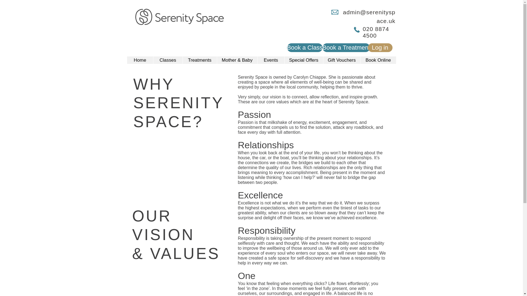 This screenshot has width=527, height=296. Describe the element at coordinates (305, 48) in the screenshot. I see `Book a Class` at that location.